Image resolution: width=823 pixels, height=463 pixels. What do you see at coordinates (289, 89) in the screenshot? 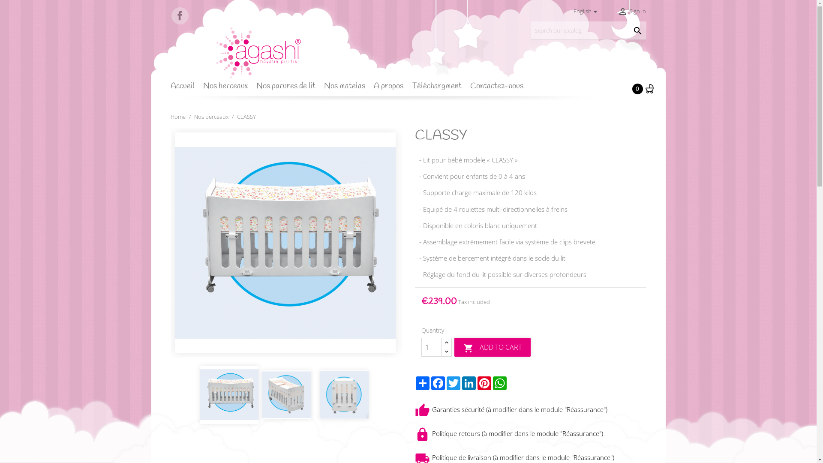
I see `Nos parures de lit` at bounding box center [289, 89].